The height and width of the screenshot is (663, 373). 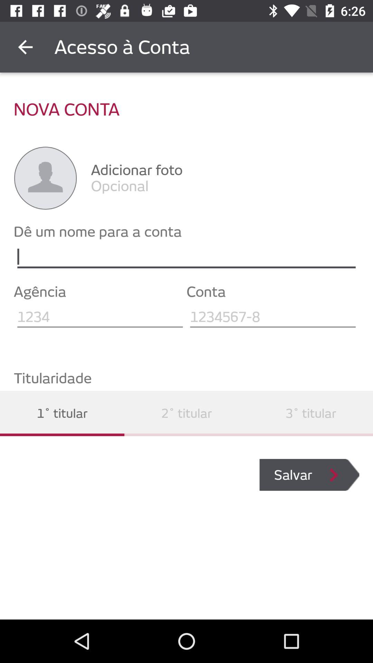 What do you see at coordinates (25, 47) in the screenshot?
I see `select the item above the nova conta` at bounding box center [25, 47].